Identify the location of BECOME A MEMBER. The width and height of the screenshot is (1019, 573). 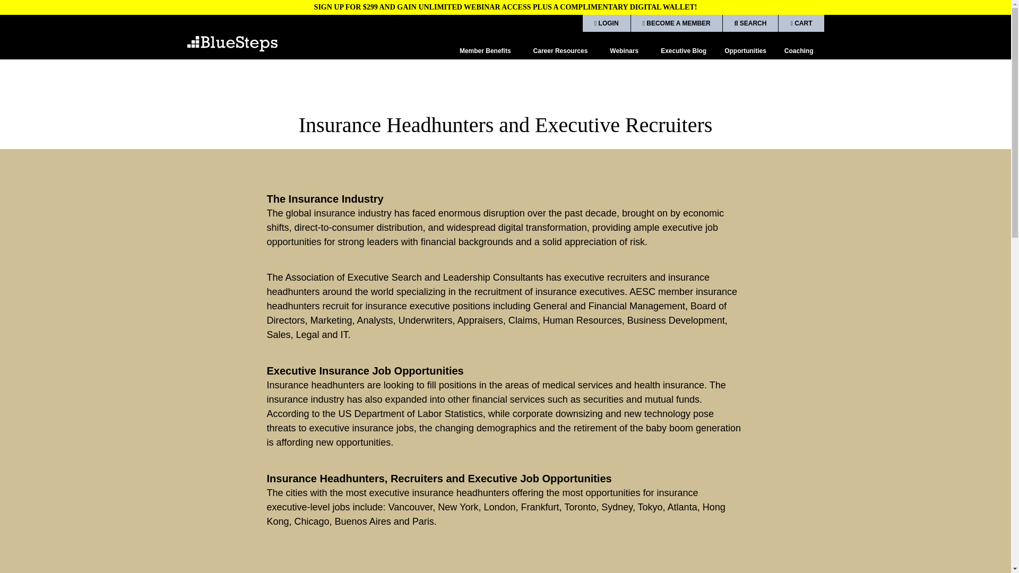
(676, 23).